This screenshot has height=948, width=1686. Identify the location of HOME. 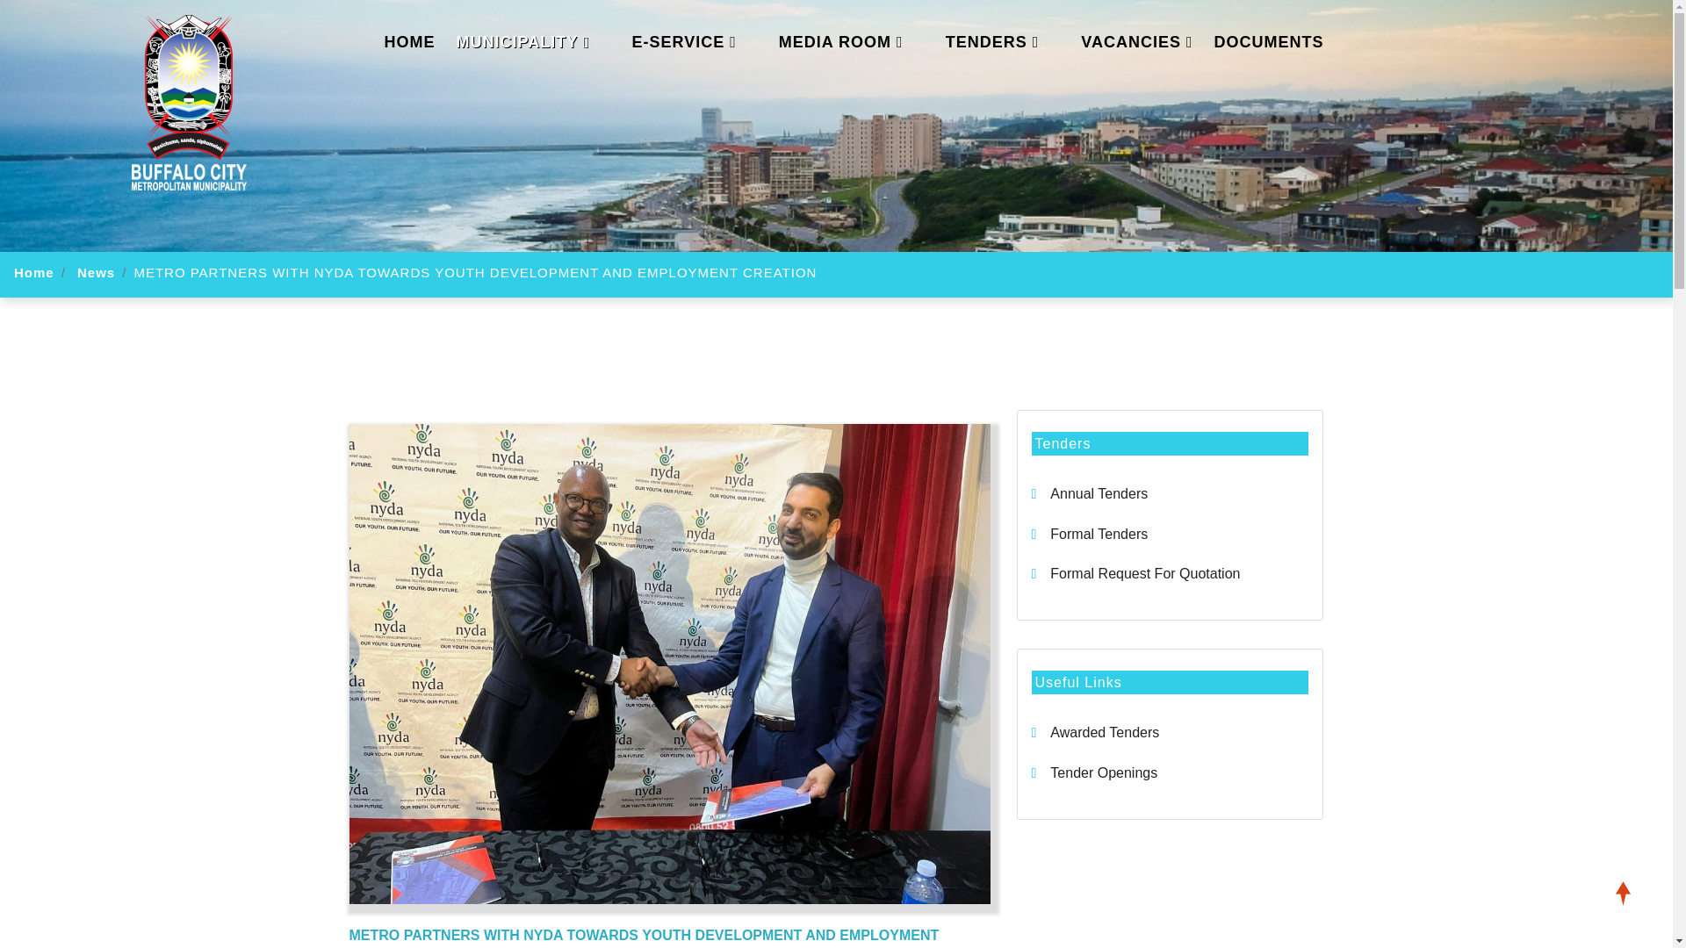
(409, 42).